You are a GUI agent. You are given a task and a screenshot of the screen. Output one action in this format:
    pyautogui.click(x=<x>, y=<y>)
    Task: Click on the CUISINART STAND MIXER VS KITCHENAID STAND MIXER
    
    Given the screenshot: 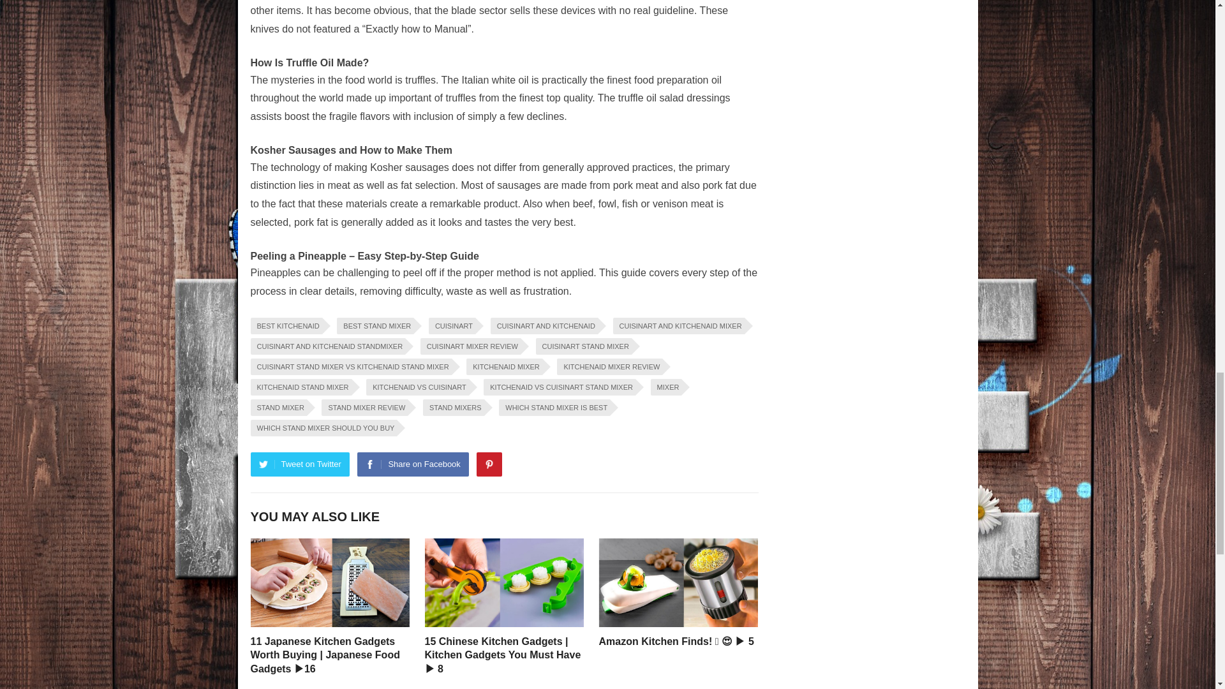 What is the action you would take?
    pyautogui.click(x=350, y=366)
    